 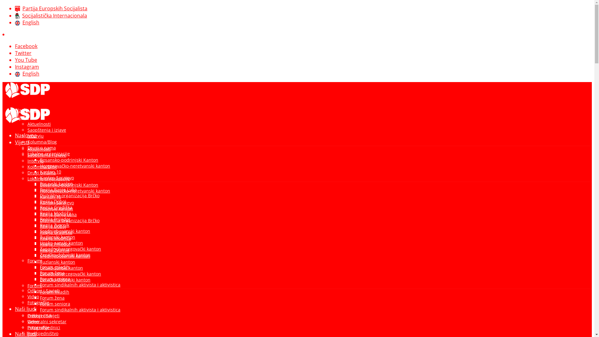 What do you see at coordinates (44, 316) in the screenshot?
I see `Odbori i Savjeti` at bounding box center [44, 316].